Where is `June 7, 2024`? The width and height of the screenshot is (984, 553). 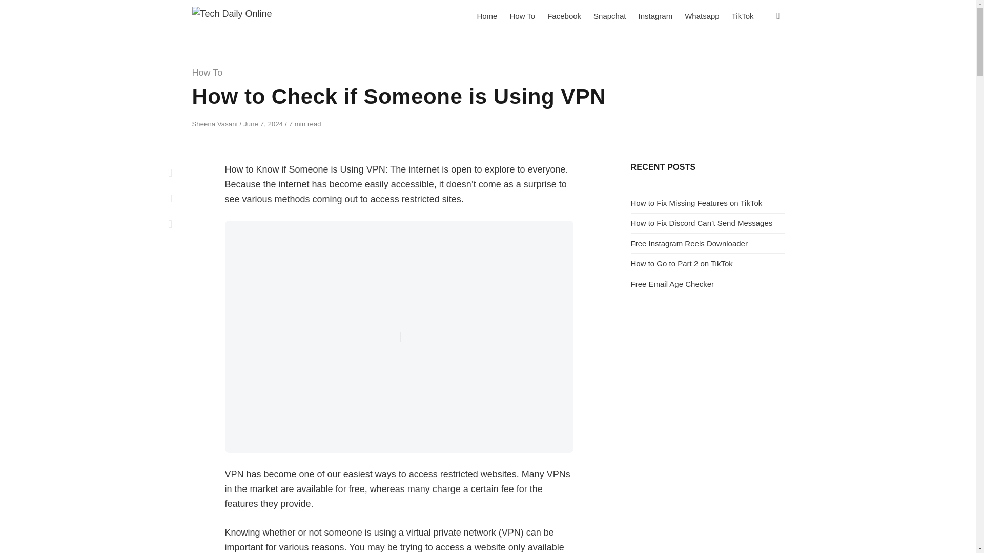 June 7, 2024 is located at coordinates (264, 124).